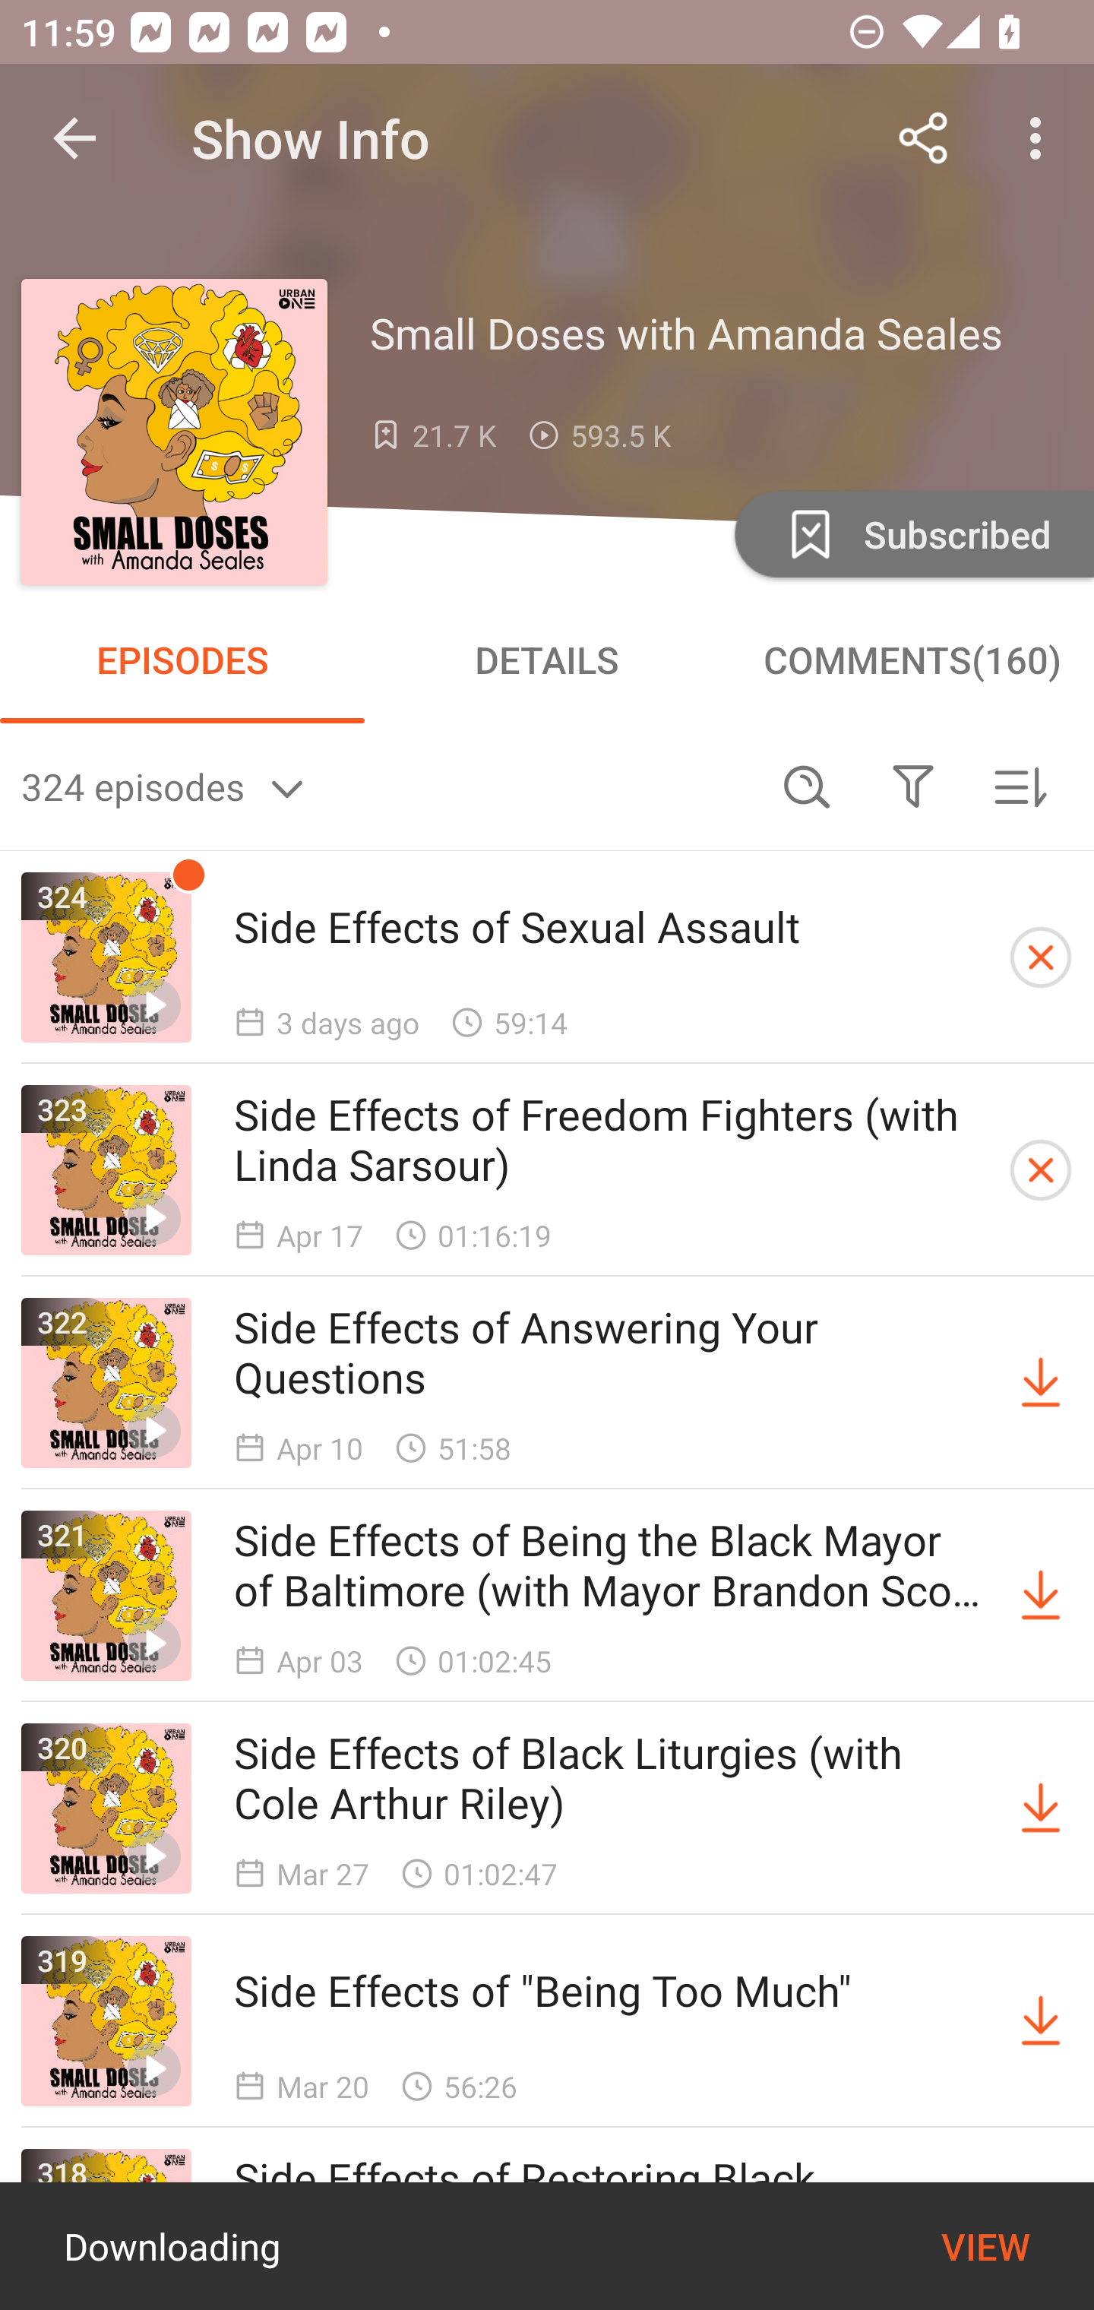 The width and height of the screenshot is (1094, 2310). What do you see at coordinates (912, 533) in the screenshot?
I see `Unsubscribe Subscribed` at bounding box center [912, 533].